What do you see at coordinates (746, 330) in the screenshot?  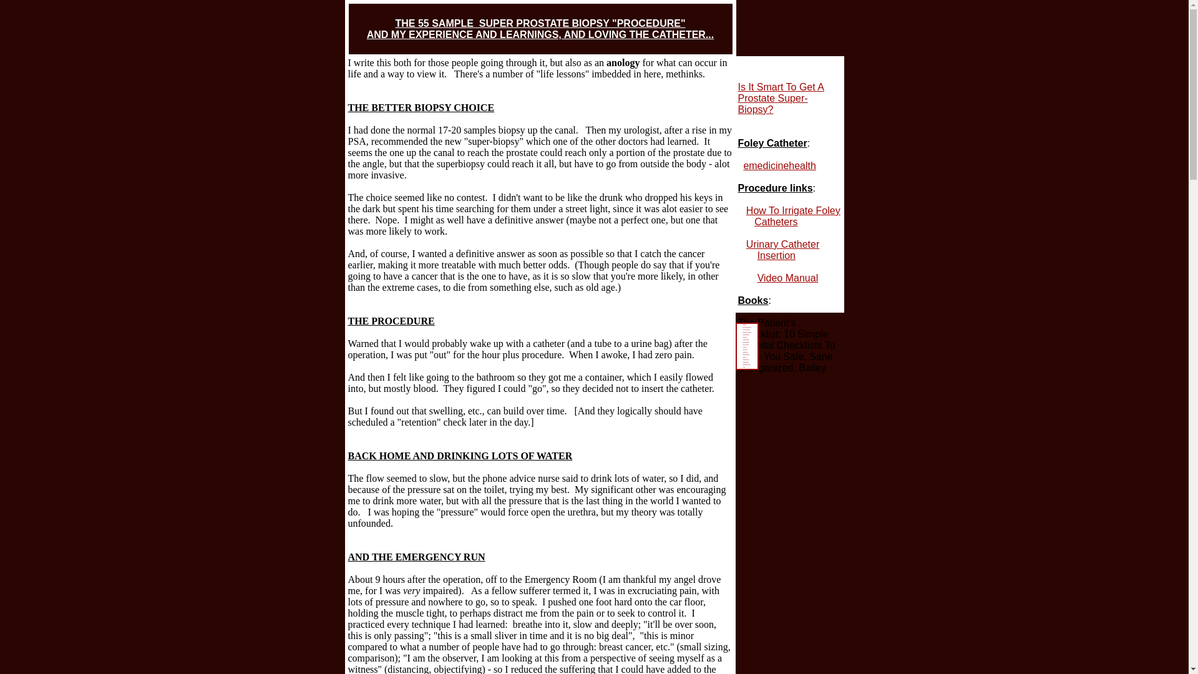 I see `FINANCIAL, MATERIAL` at bounding box center [746, 330].